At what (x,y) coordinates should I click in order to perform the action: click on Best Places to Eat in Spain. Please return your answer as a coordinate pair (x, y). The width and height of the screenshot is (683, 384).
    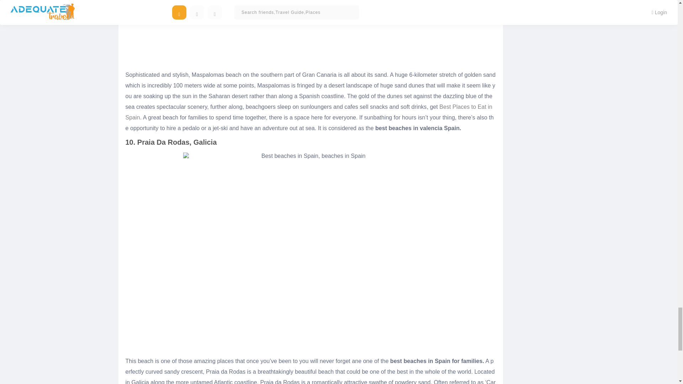
    Looking at the image, I should click on (309, 112).